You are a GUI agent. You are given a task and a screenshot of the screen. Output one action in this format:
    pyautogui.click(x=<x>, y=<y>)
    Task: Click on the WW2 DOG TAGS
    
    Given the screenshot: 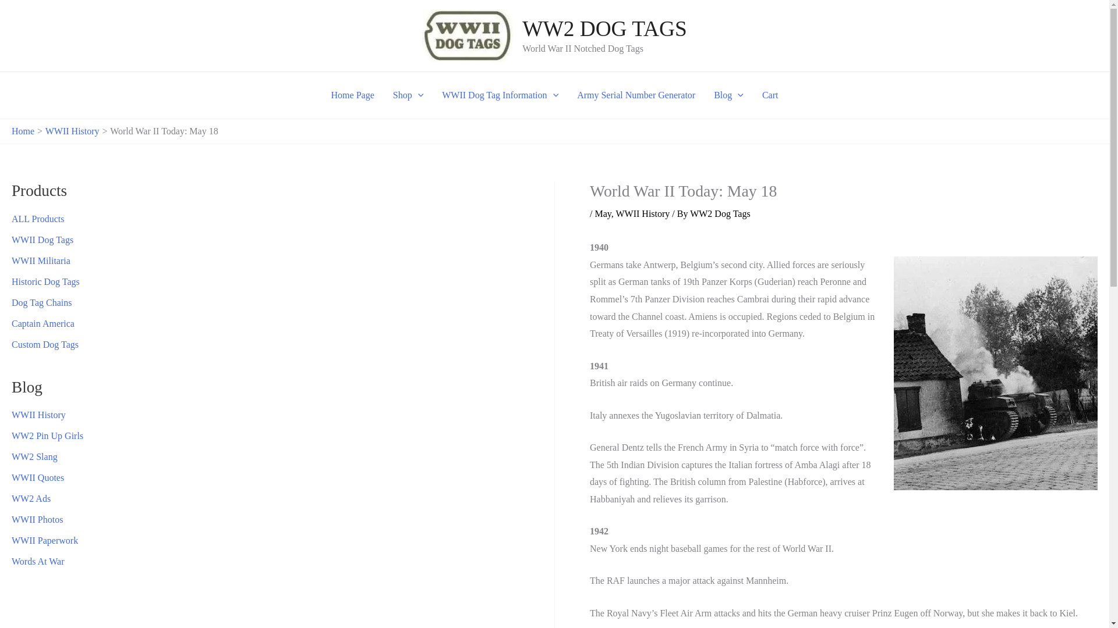 What is the action you would take?
    pyautogui.click(x=604, y=29)
    